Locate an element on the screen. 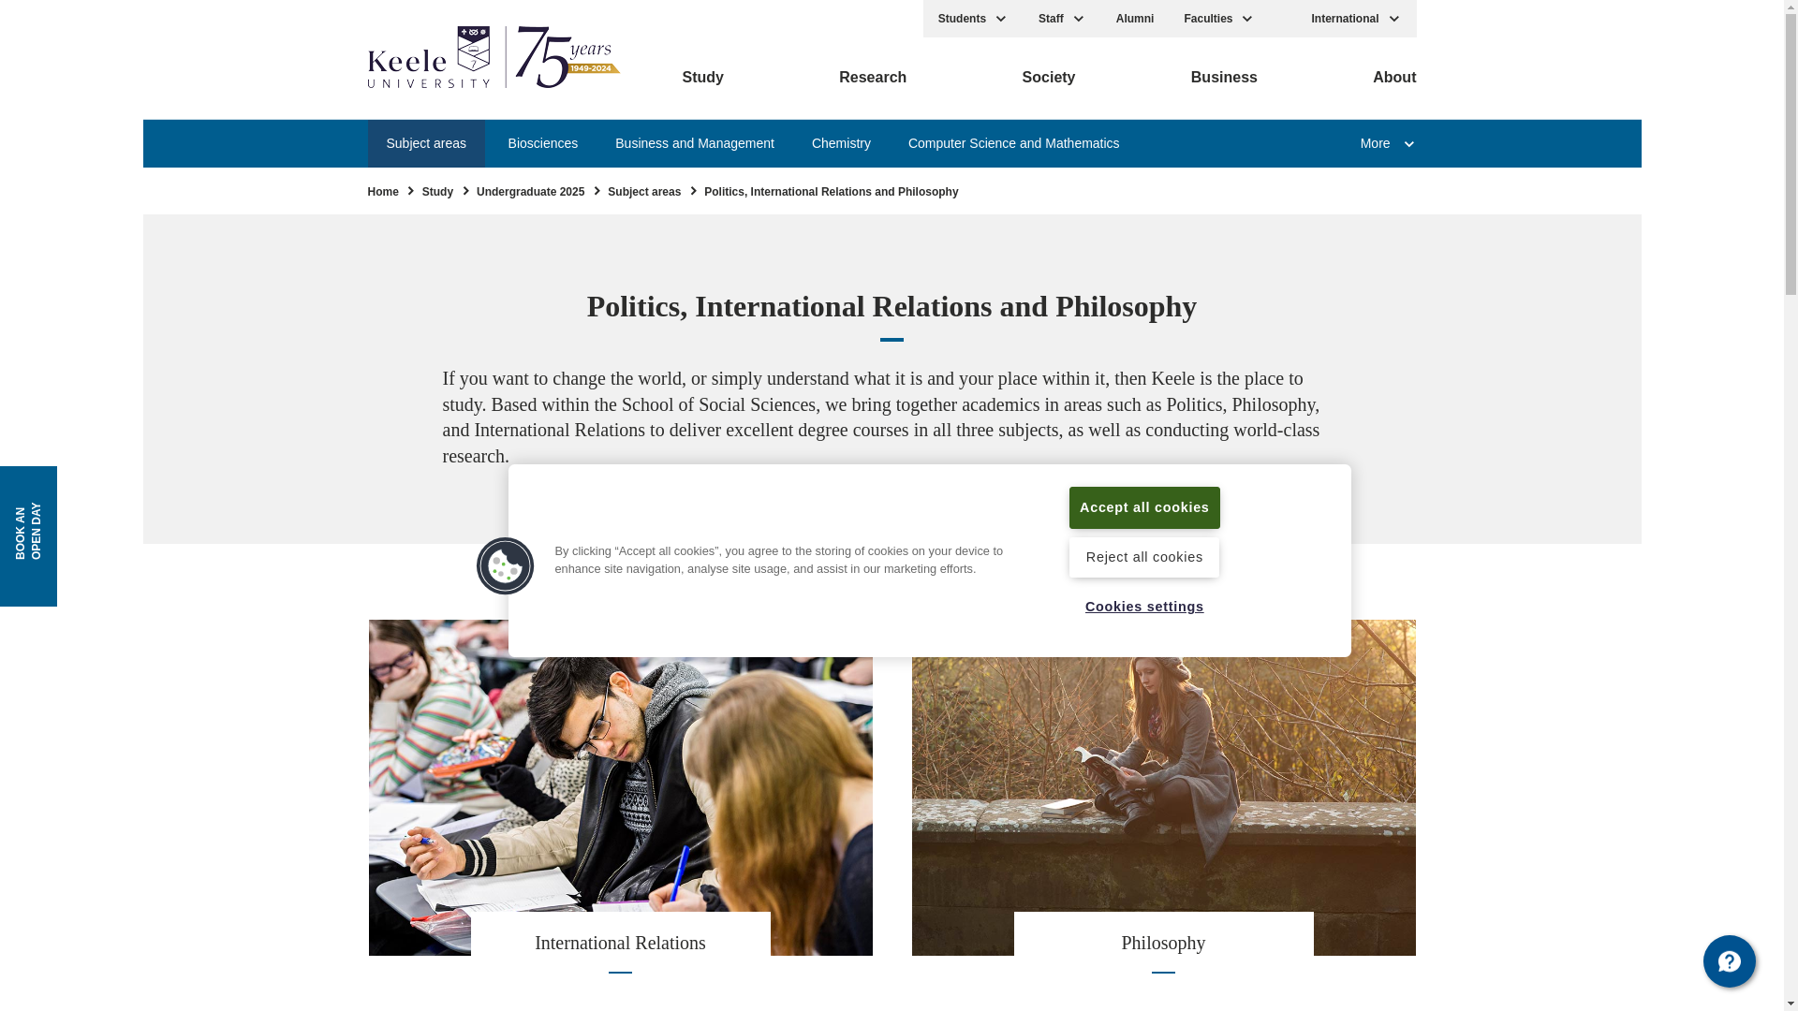 The height and width of the screenshot is (1011, 1798). Open the Search Bar is located at coordinates (1283, 19).